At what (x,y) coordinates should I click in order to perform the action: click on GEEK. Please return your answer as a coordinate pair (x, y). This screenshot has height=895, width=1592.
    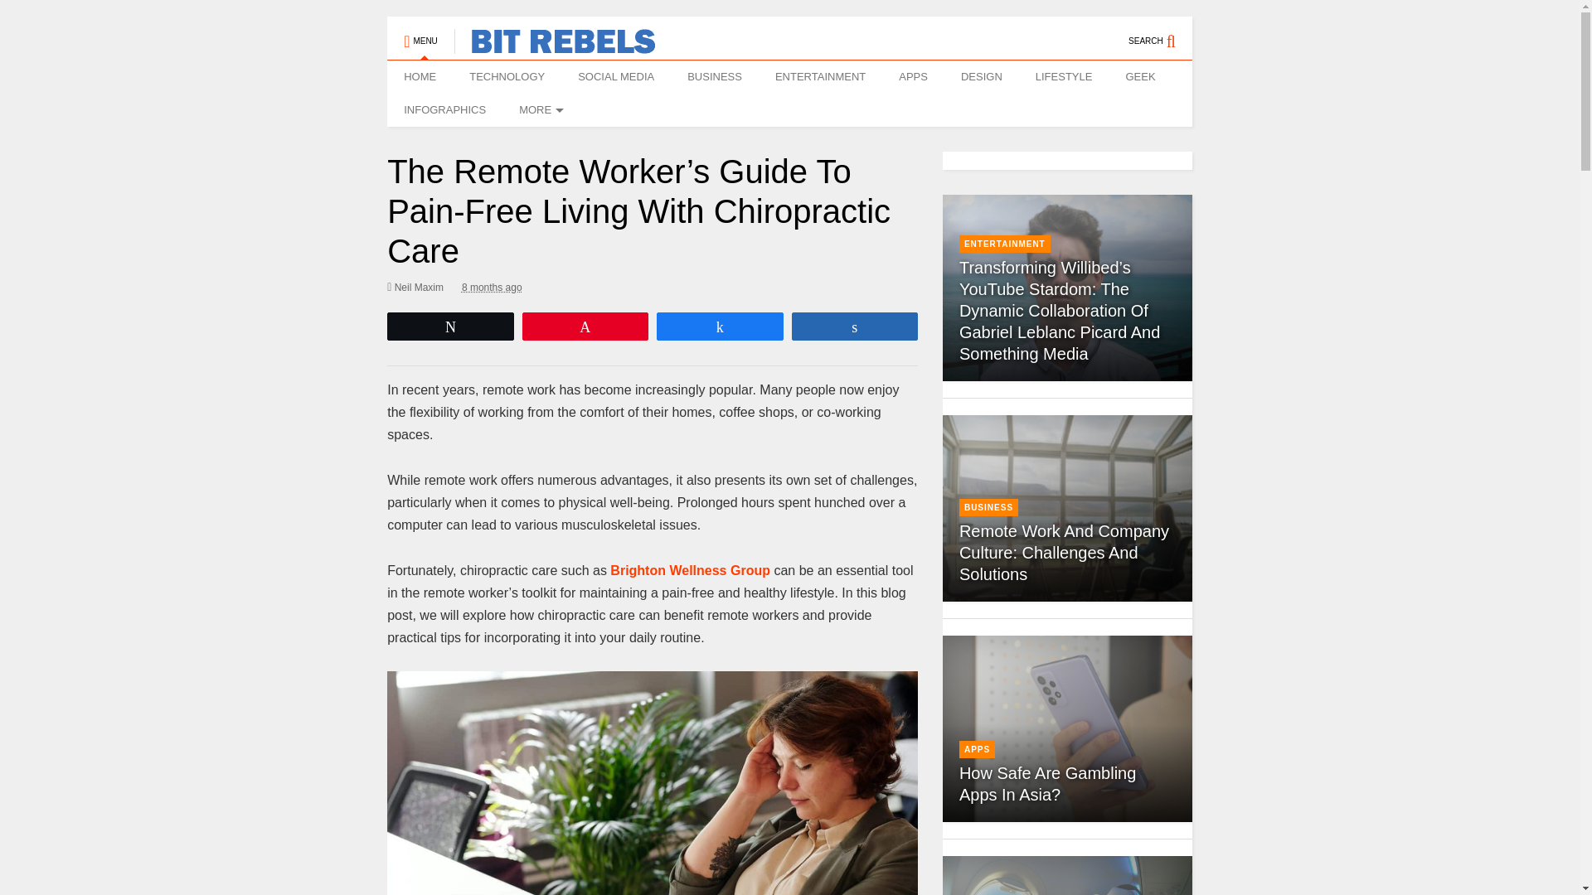
    Looking at the image, I should click on (1139, 77).